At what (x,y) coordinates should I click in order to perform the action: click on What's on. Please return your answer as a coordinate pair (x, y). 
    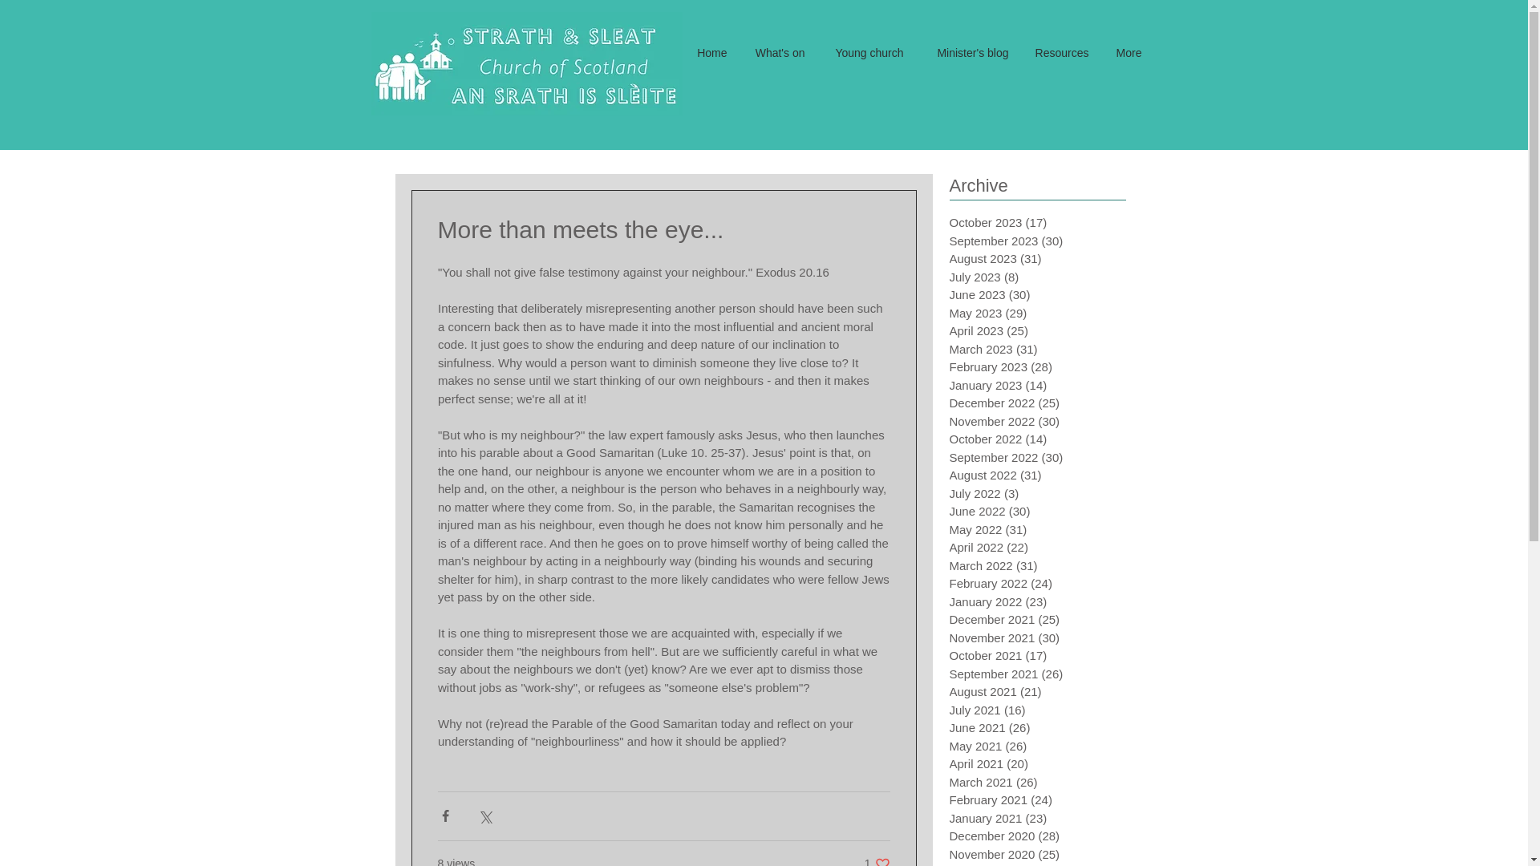
    Looking at the image, I should click on (778, 53).